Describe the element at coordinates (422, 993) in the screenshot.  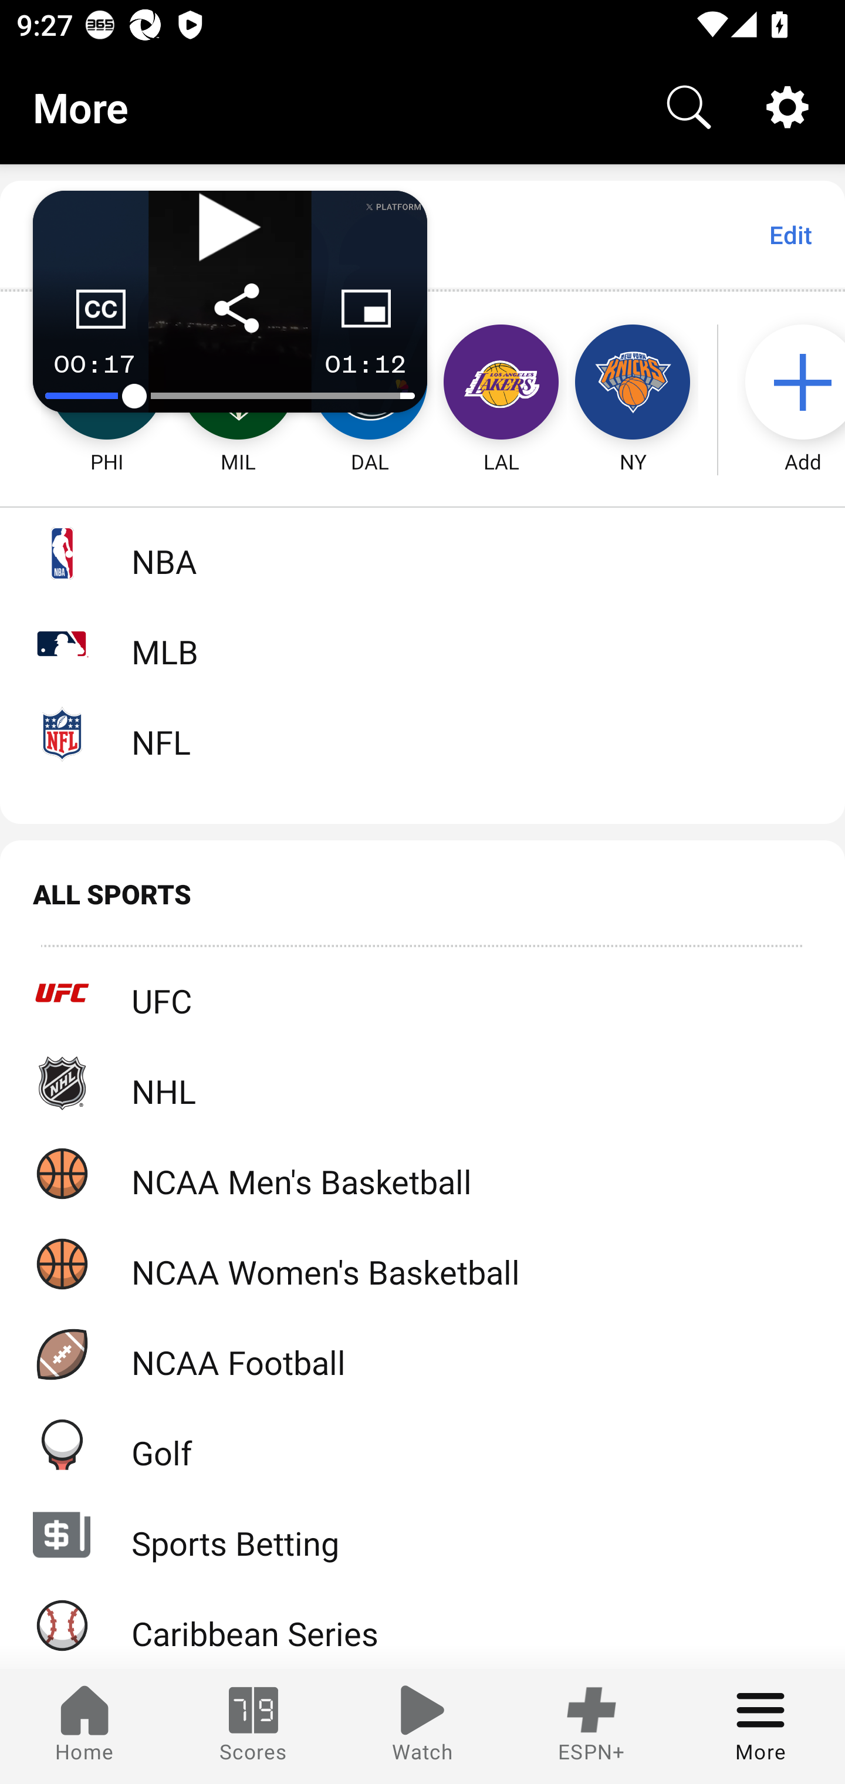
I see `UFC` at that location.